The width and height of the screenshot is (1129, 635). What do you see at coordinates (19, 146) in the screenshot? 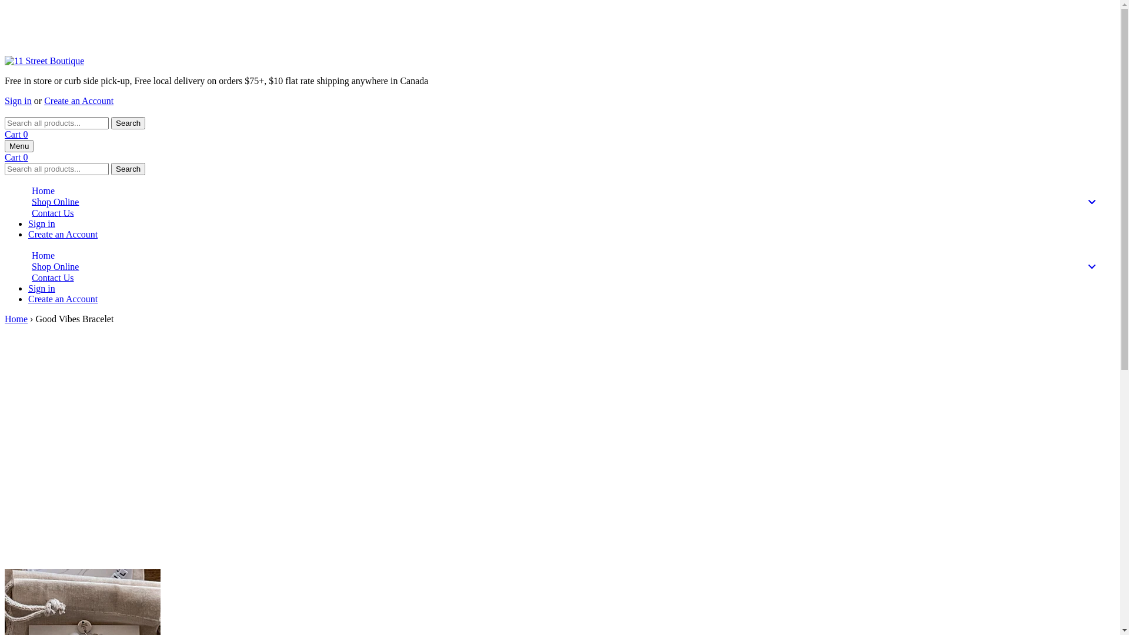
I see `Menu` at bounding box center [19, 146].